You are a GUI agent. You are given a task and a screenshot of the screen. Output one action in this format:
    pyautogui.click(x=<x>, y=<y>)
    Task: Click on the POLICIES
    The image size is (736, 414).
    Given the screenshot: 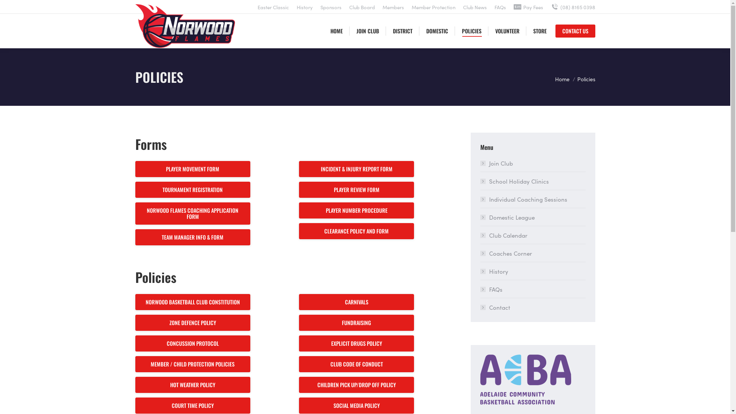 What is the action you would take?
    pyautogui.click(x=472, y=31)
    